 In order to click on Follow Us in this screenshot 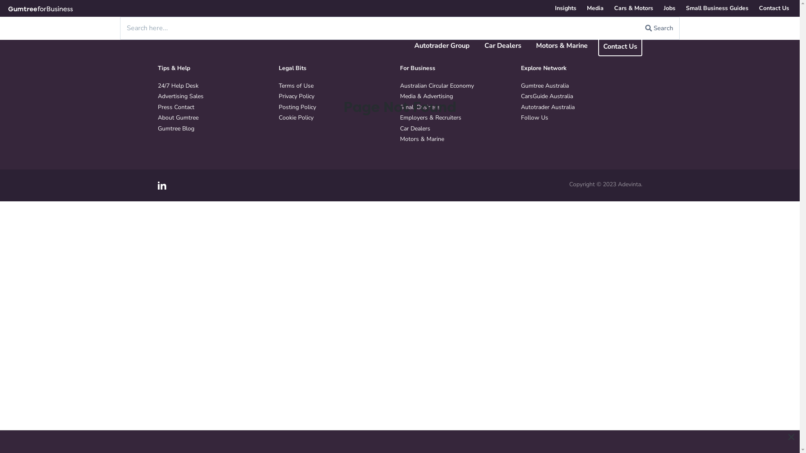, I will do `click(535, 117)`.